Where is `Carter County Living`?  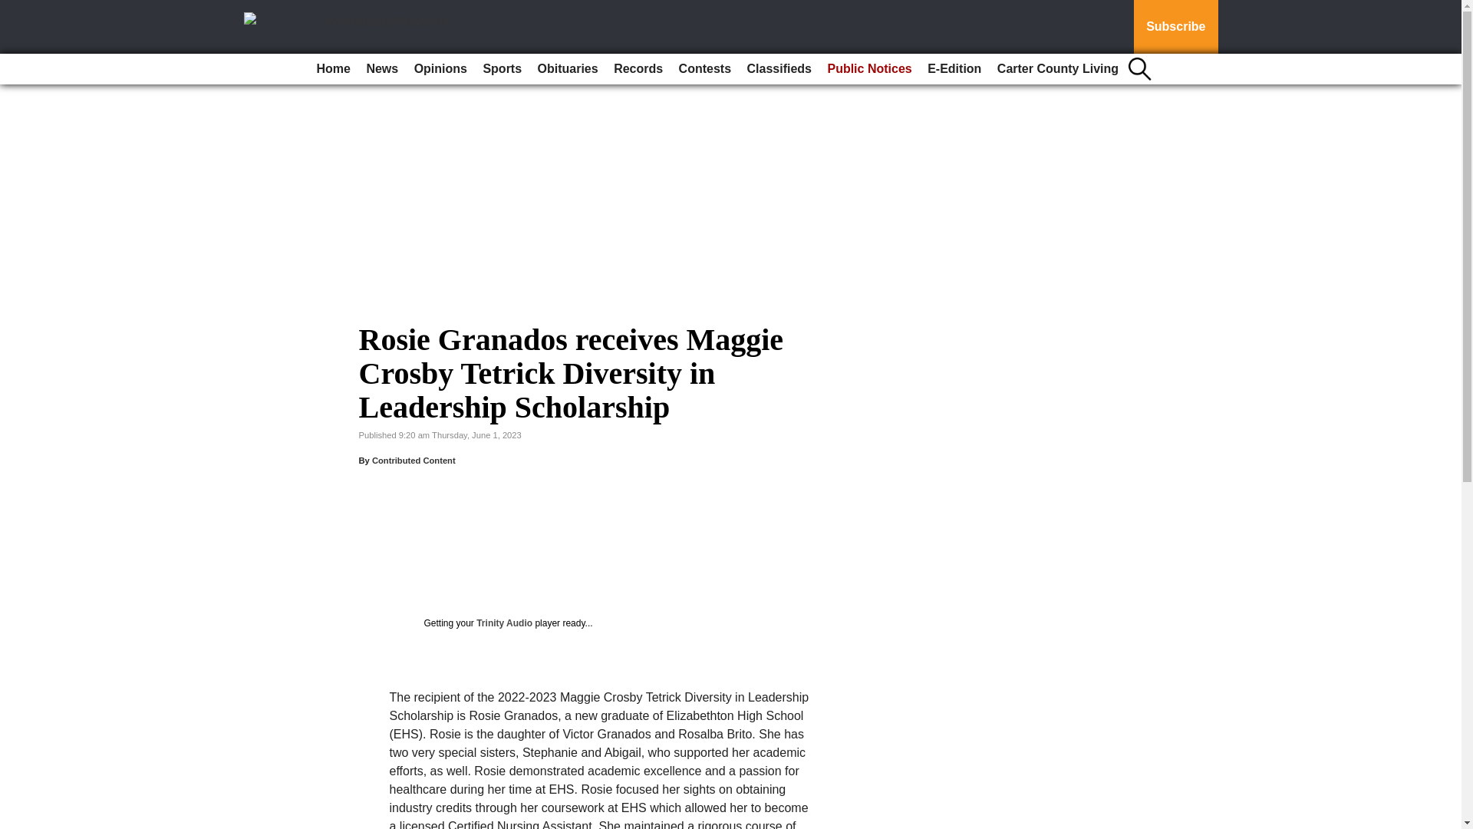
Carter County Living is located at coordinates (1058, 69).